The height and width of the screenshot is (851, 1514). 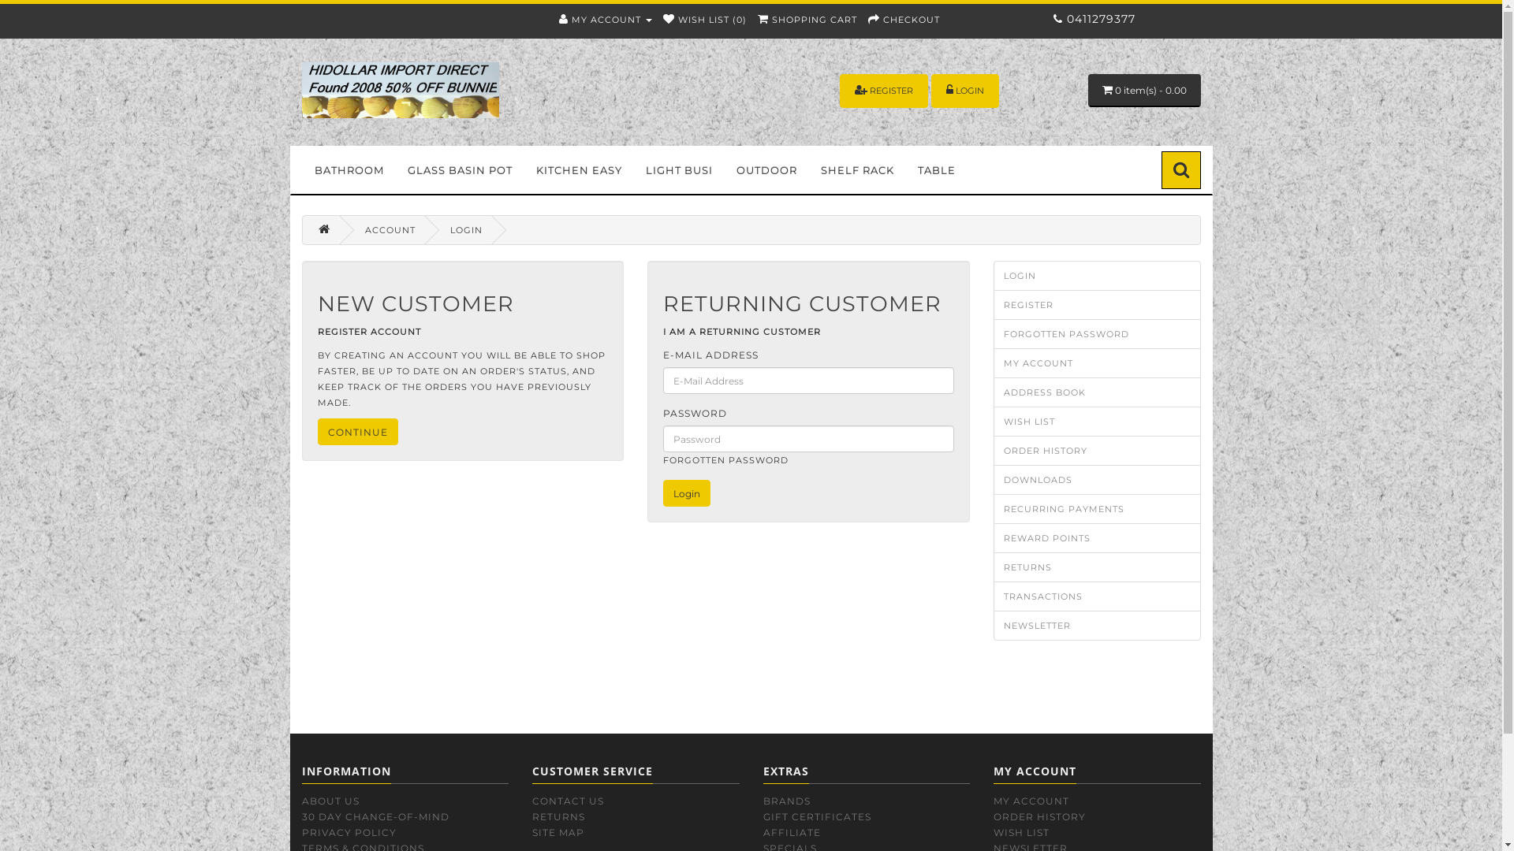 I want to click on CHECKOUT, so click(x=904, y=20).